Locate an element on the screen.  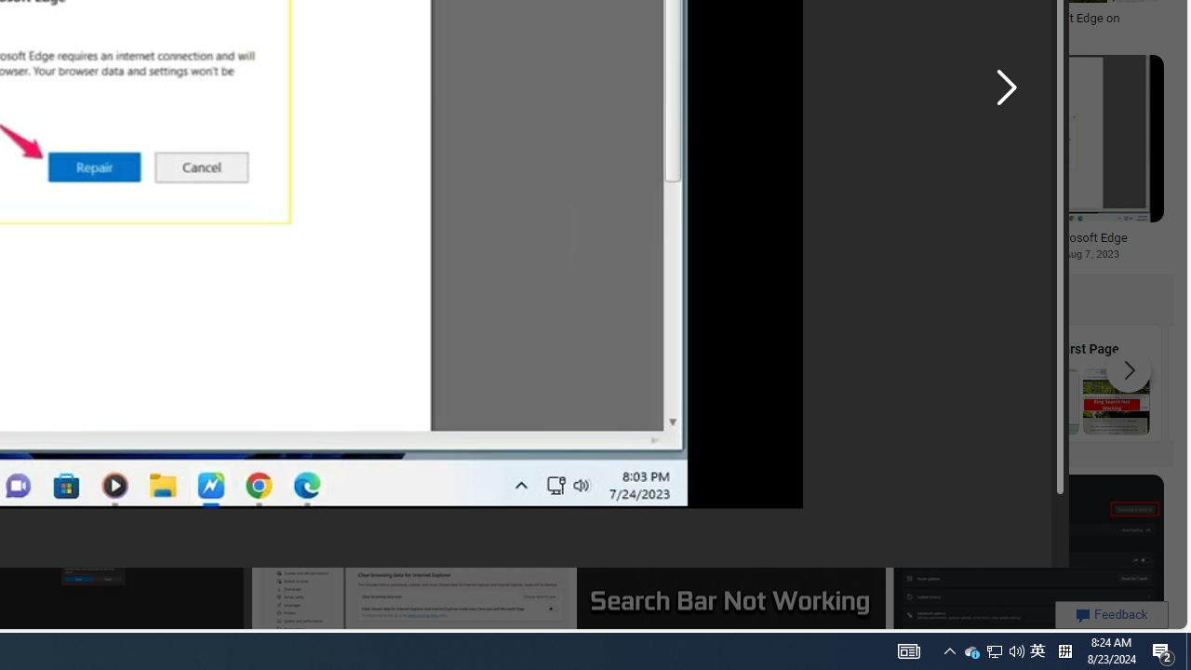
Bing Search Bar Not Working Bar is located at coordinates (579, 382).